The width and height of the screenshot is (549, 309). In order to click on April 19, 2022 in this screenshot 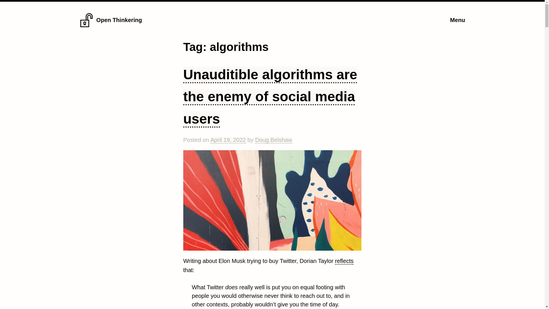, I will do `click(228, 140)`.